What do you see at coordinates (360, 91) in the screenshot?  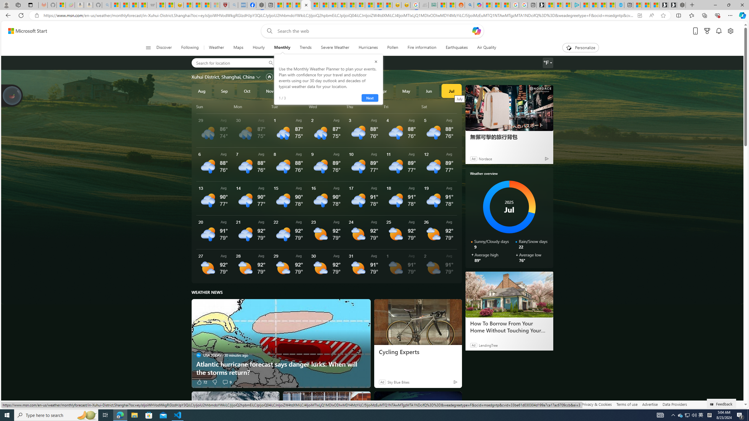 I see `Mar` at bounding box center [360, 91].